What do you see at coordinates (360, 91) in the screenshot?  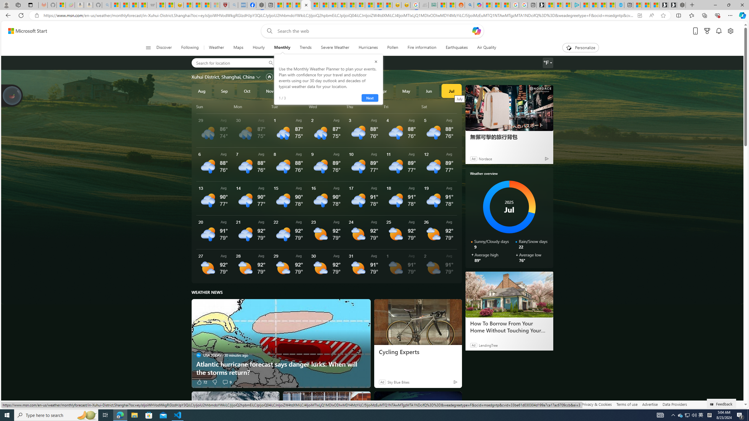 I see `Mar` at bounding box center [360, 91].